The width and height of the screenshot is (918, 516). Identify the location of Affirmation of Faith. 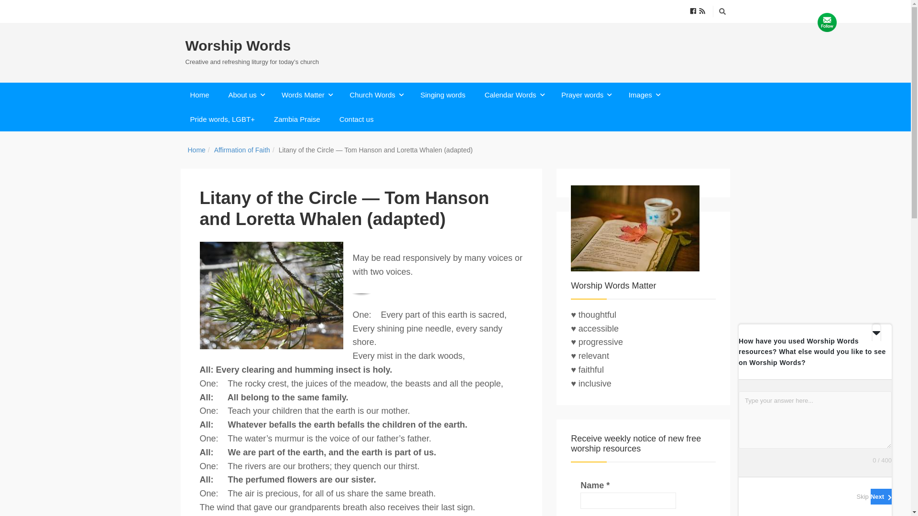
(242, 150).